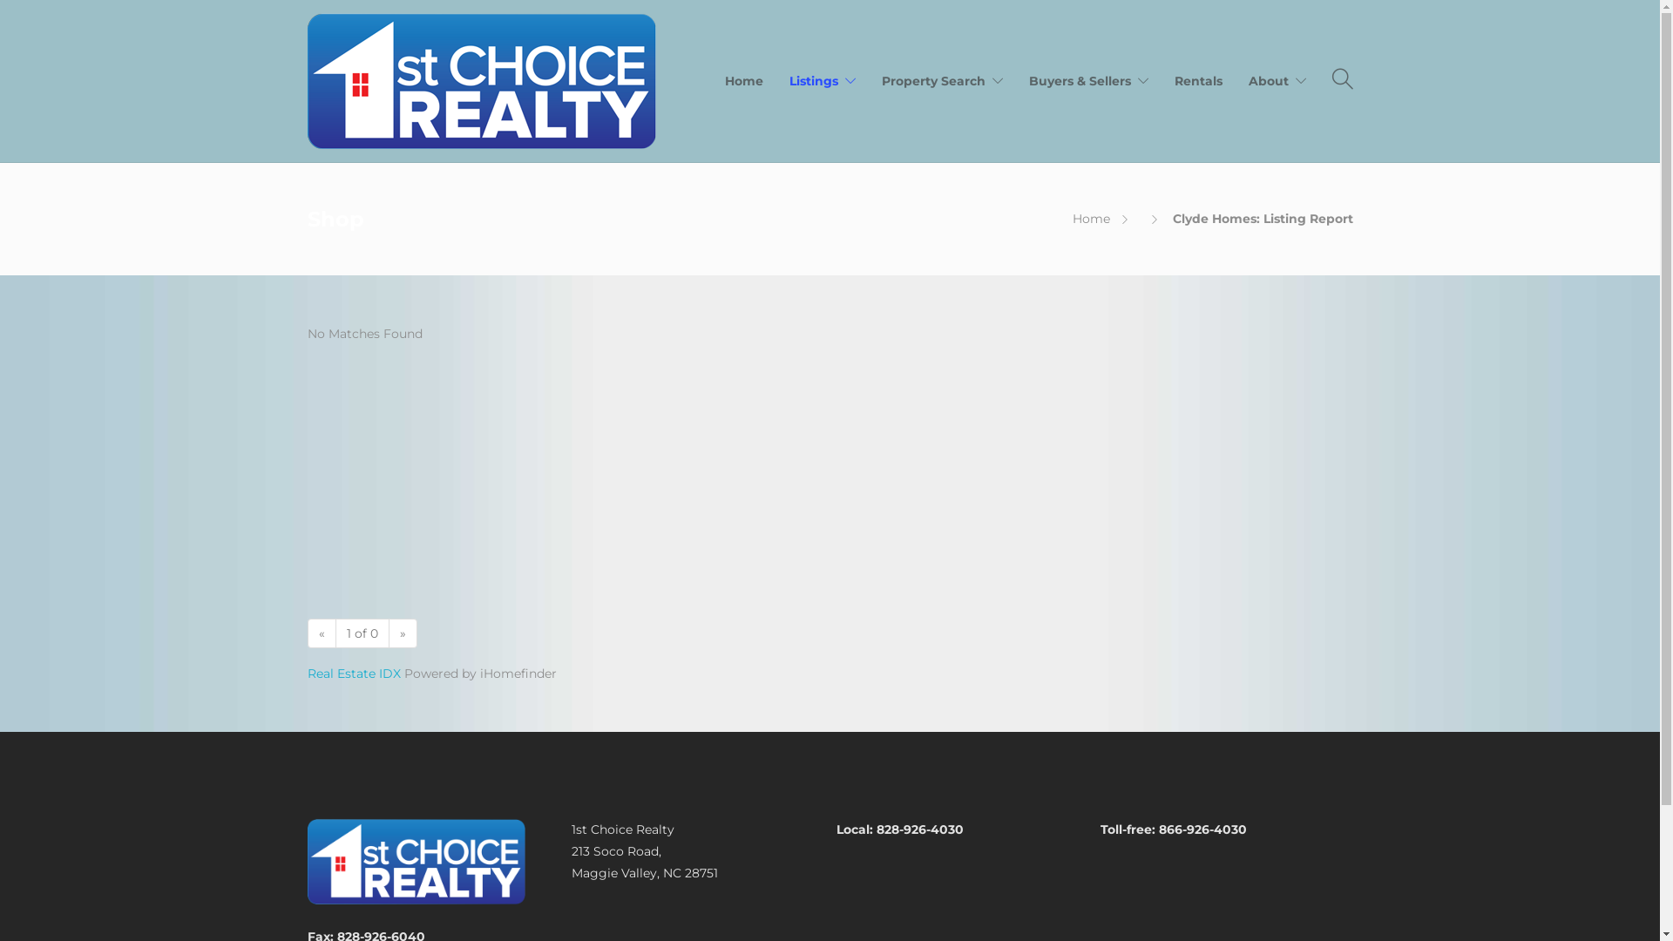  I want to click on Real Estate IDX, so click(354, 674).